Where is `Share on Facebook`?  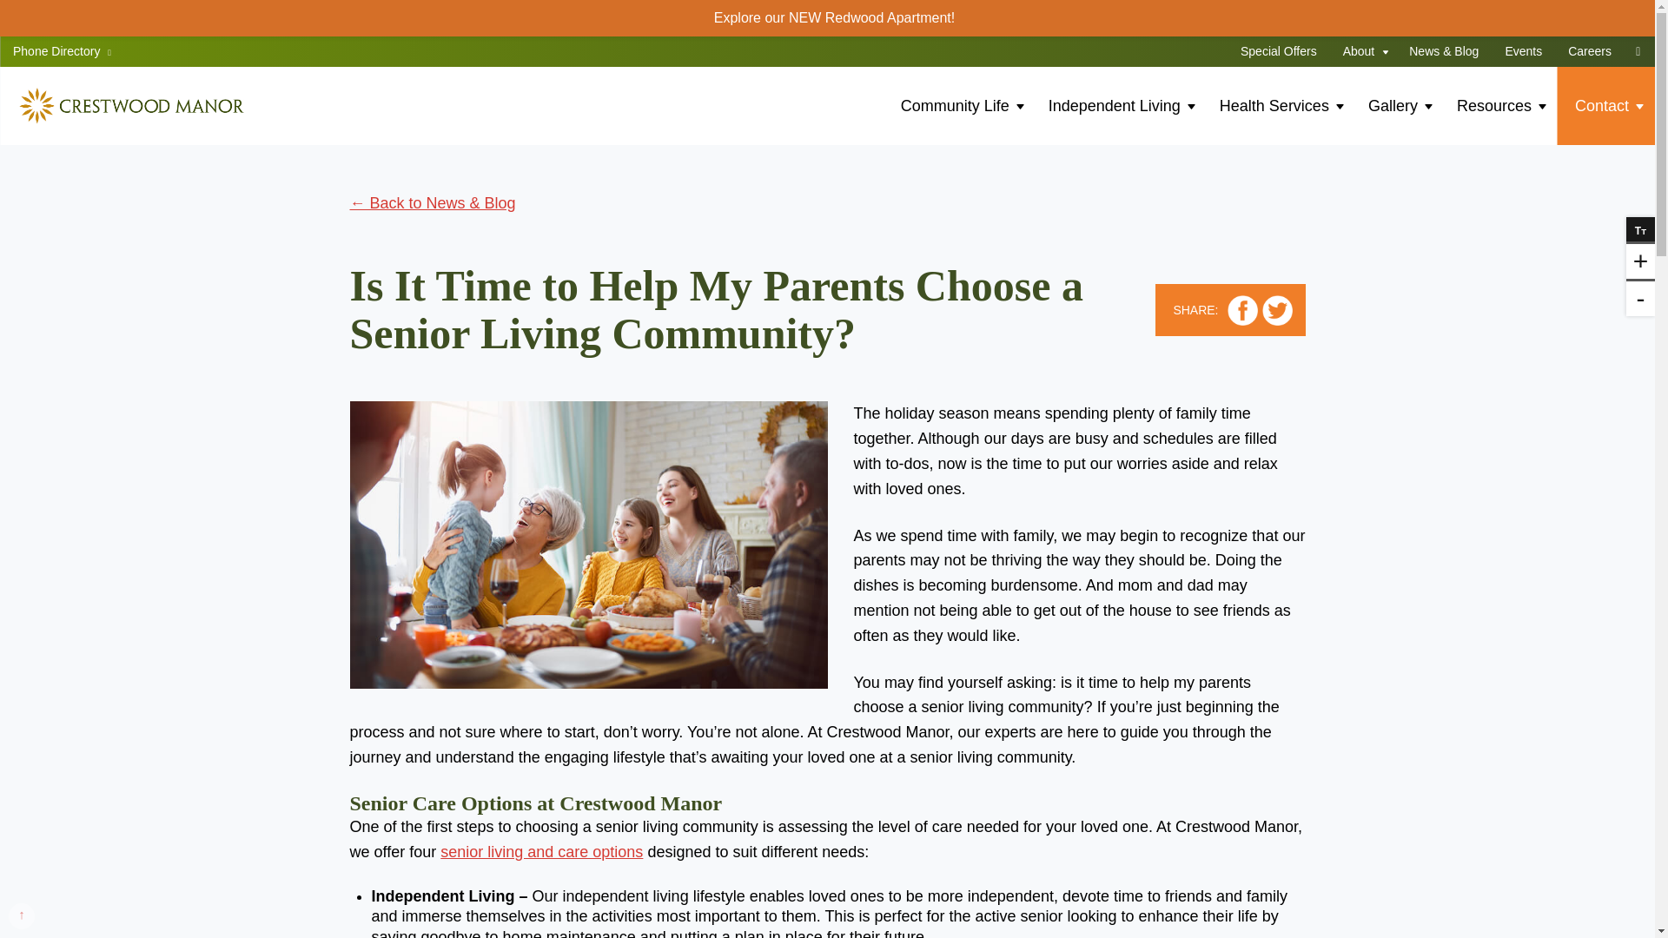 Share on Facebook is located at coordinates (1241, 310).